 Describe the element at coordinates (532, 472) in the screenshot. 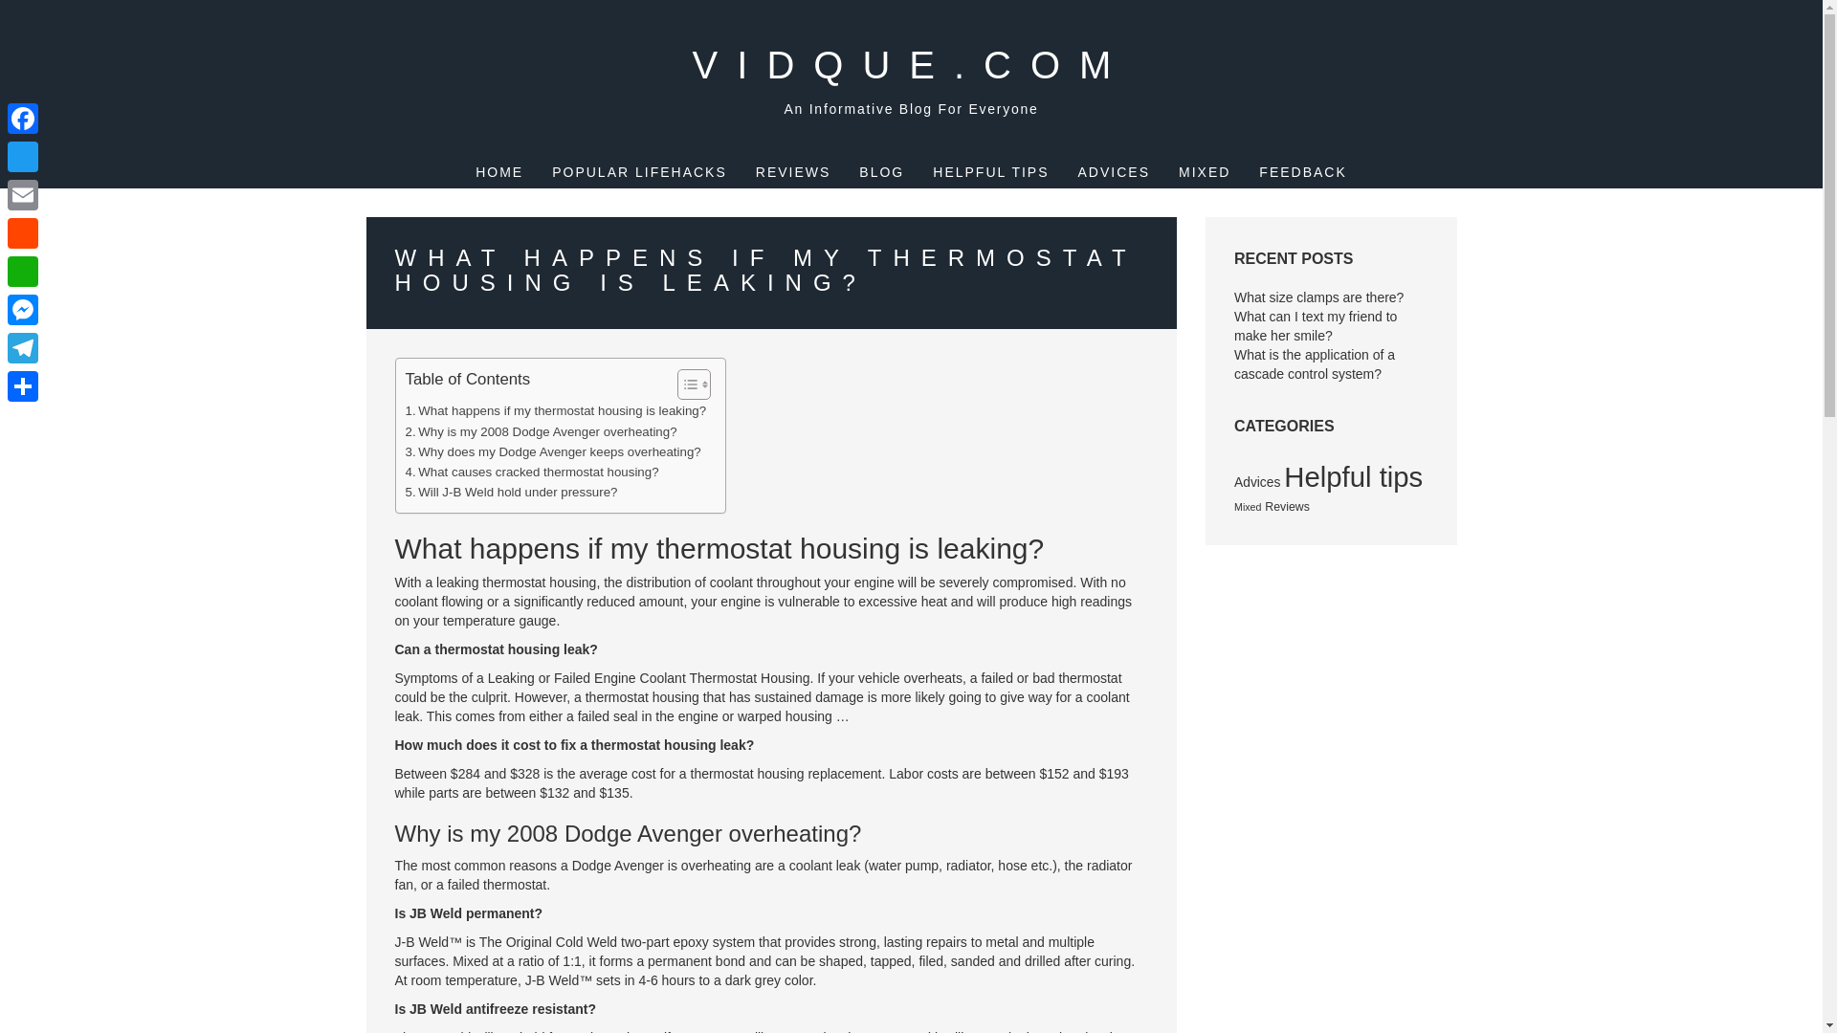

I see `What causes cracked thermostat housing?` at that location.